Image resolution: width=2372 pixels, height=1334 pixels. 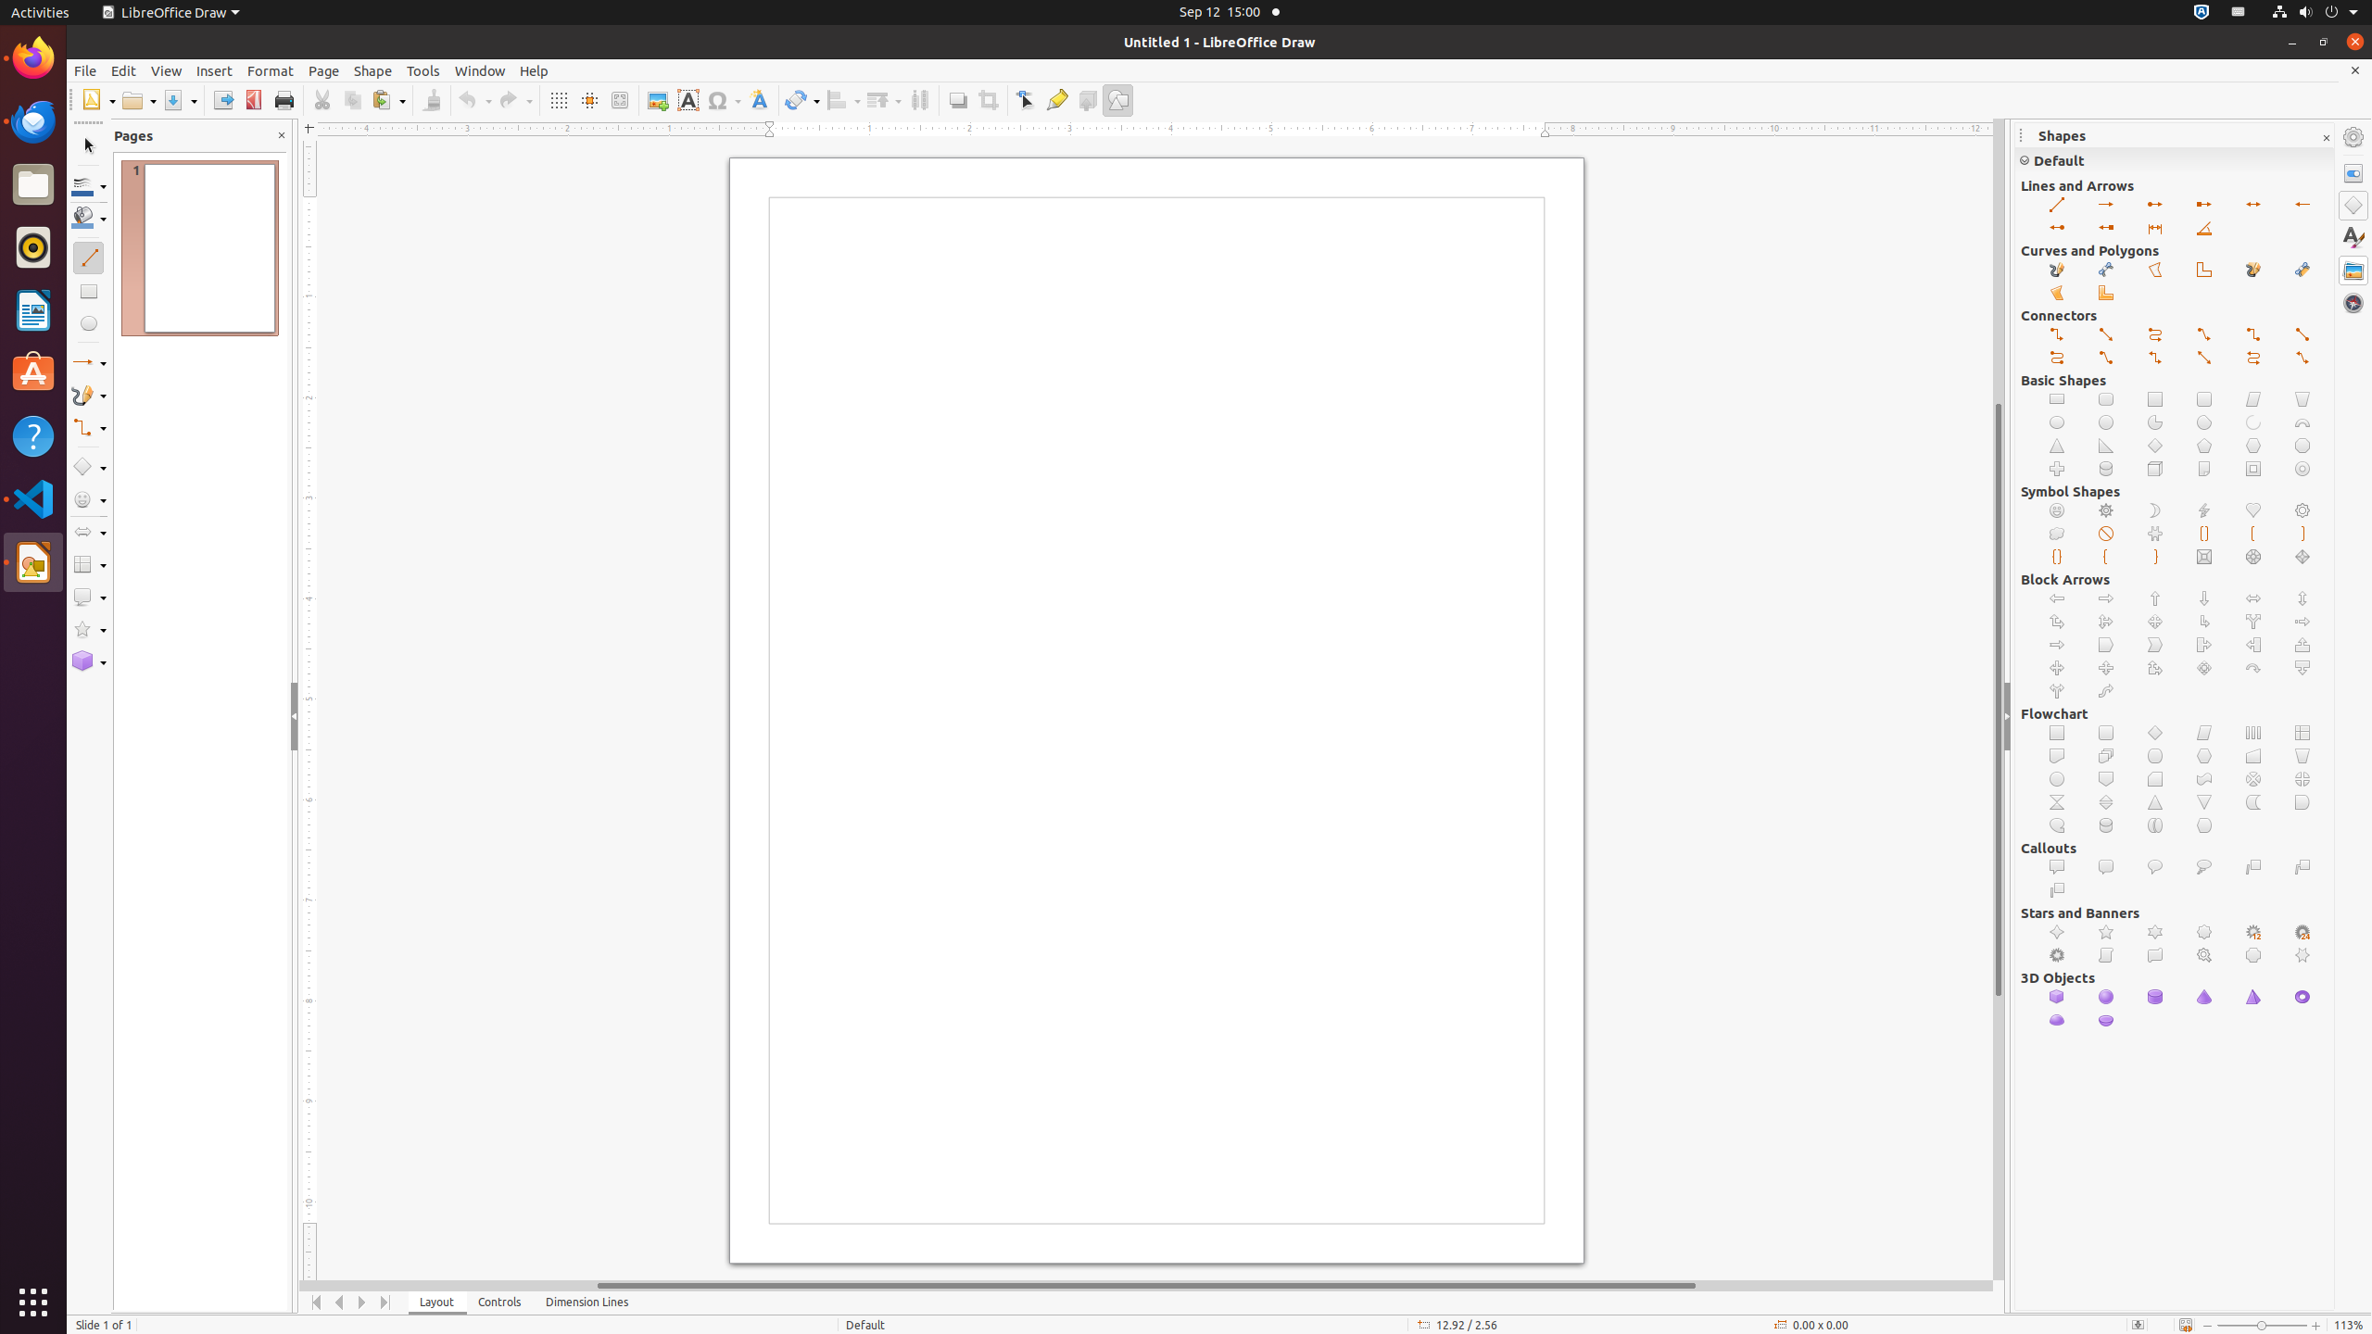 I want to click on Flowchart: Manual Operation, so click(x=2303, y=756).